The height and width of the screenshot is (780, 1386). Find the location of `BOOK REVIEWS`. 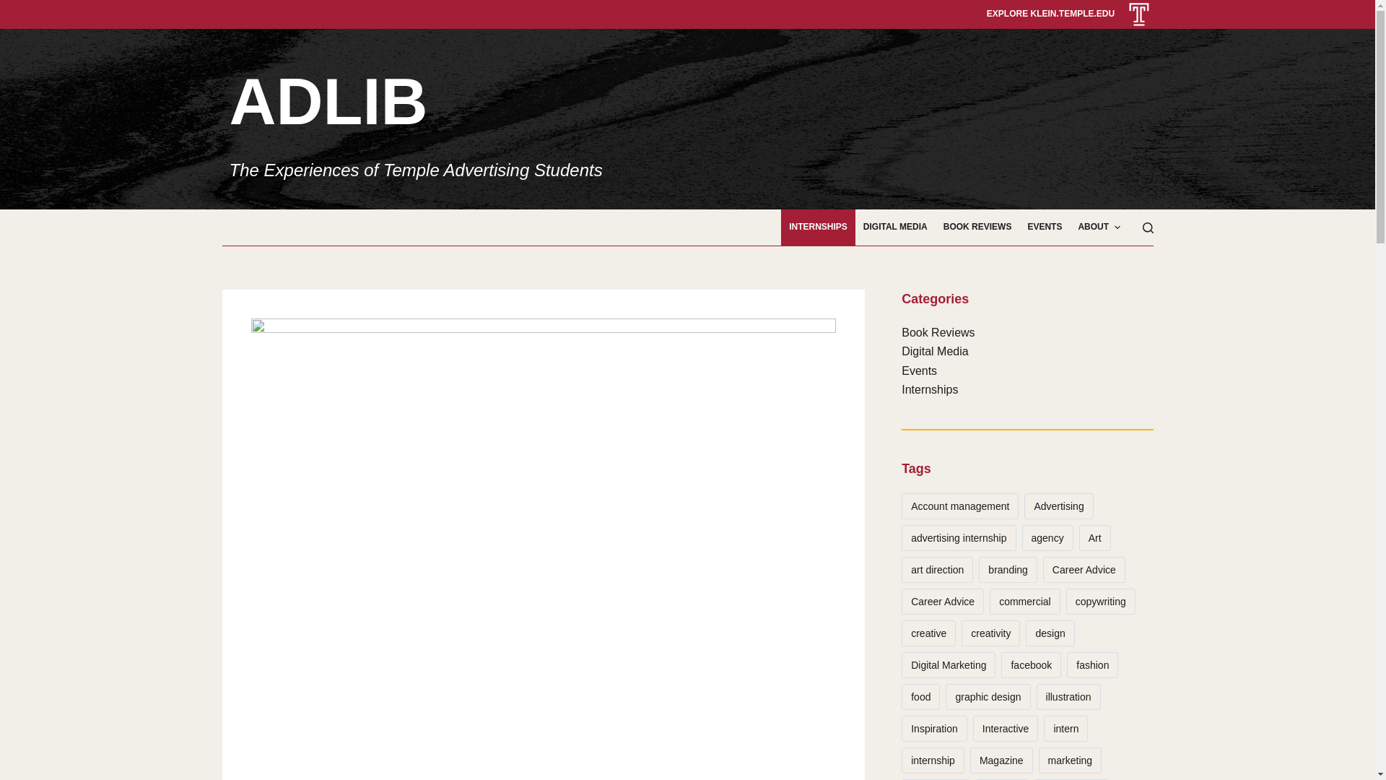

BOOK REVIEWS is located at coordinates (977, 227).